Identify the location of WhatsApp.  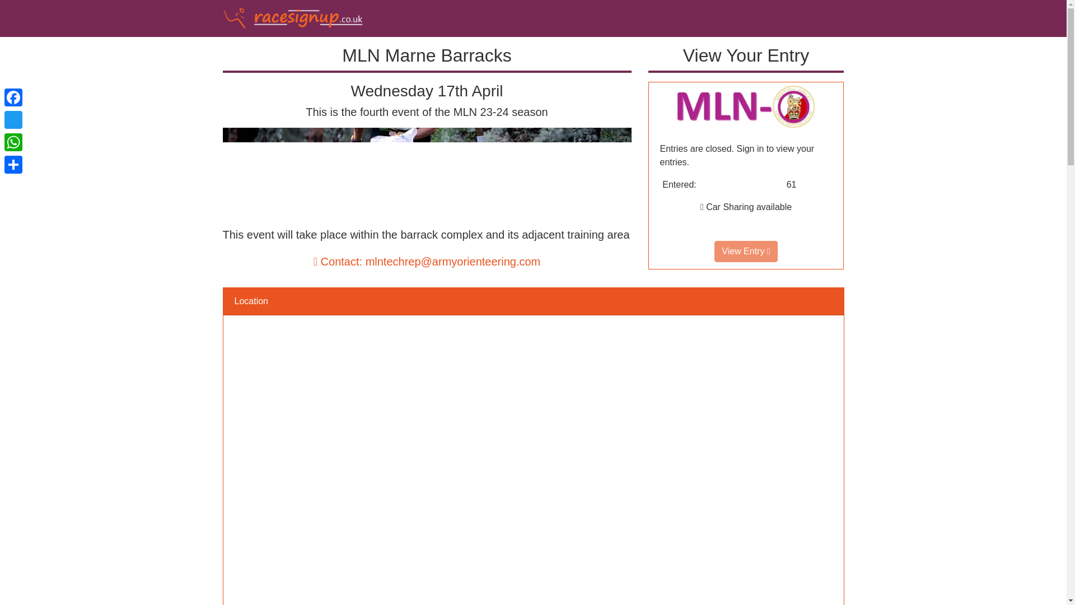
(13, 142).